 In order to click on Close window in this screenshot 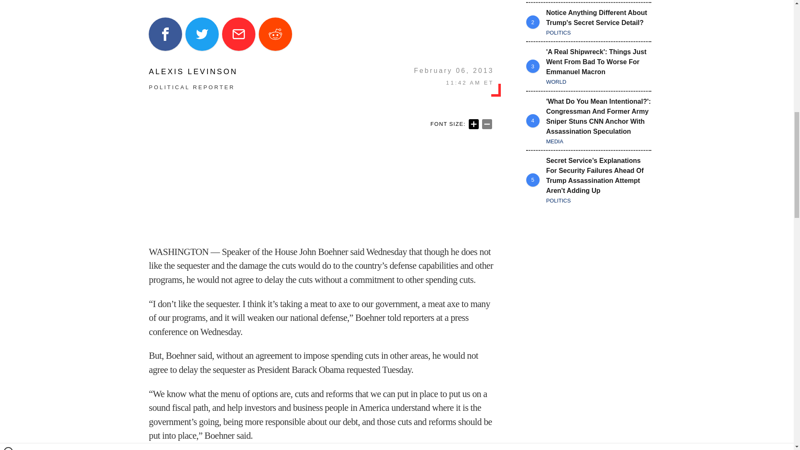, I will do `click(8, 3)`.